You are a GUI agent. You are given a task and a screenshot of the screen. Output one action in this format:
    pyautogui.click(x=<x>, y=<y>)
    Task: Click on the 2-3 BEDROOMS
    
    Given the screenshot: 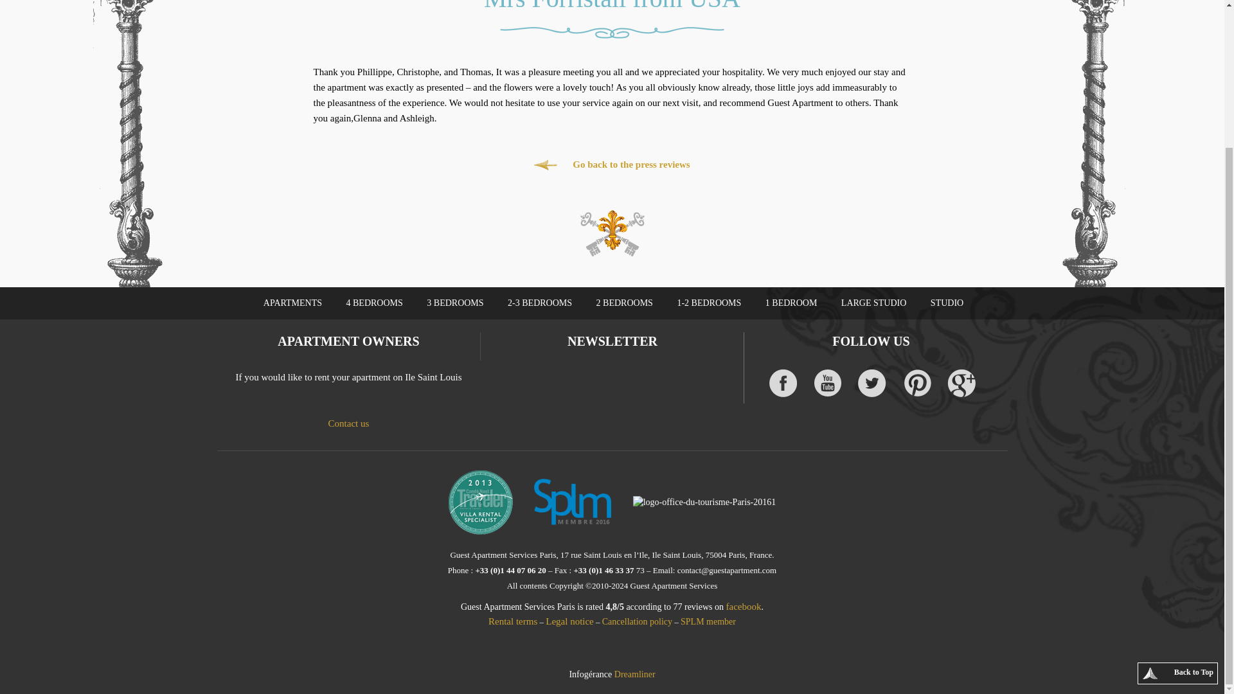 What is the action you would take?
    pyautogui.click(x=540, y=303)
    